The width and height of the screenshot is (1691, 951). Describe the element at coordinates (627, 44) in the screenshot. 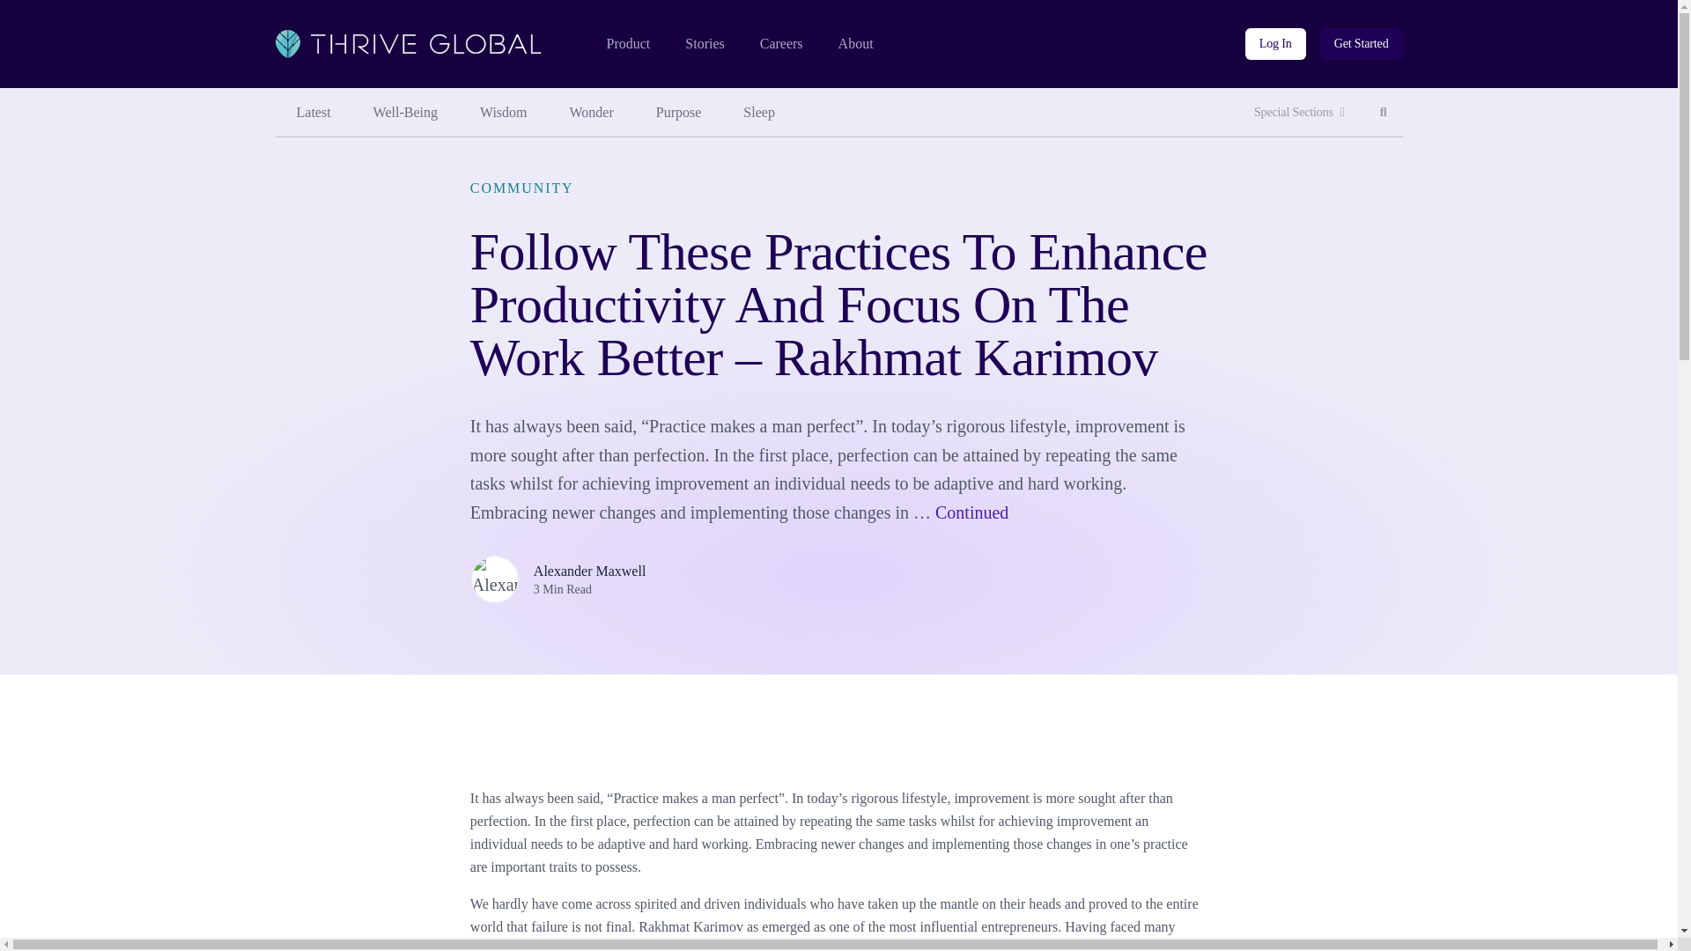

I see `Search site` at that location.